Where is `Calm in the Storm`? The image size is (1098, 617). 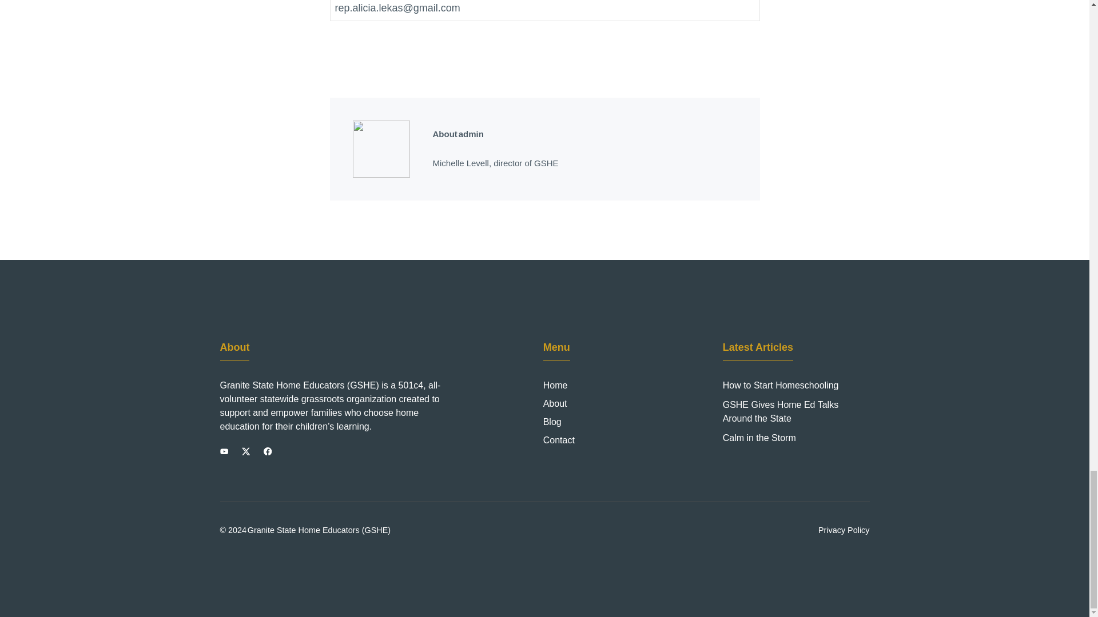 Calm in the Storm is located at coordinates (759, 438).